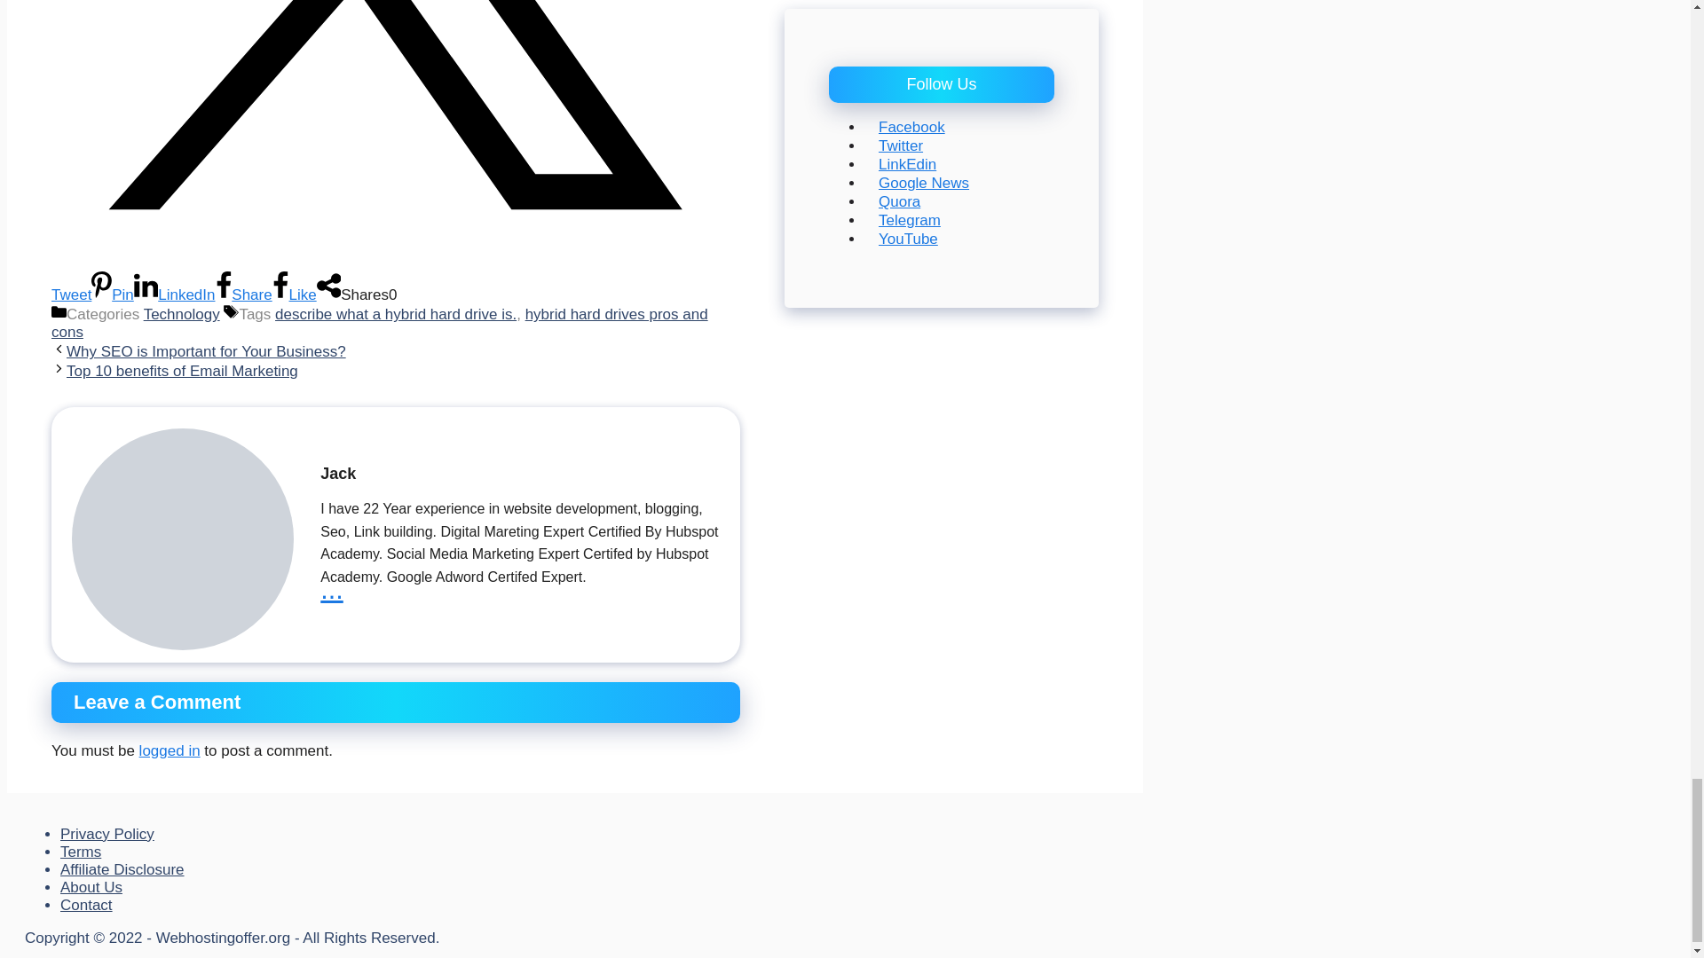 This screenshot has width=1704, height=958. Describe the element at coordinates (395, 314) in the screenshot. I see `describe what a hybrid hard drive is.` at that location.